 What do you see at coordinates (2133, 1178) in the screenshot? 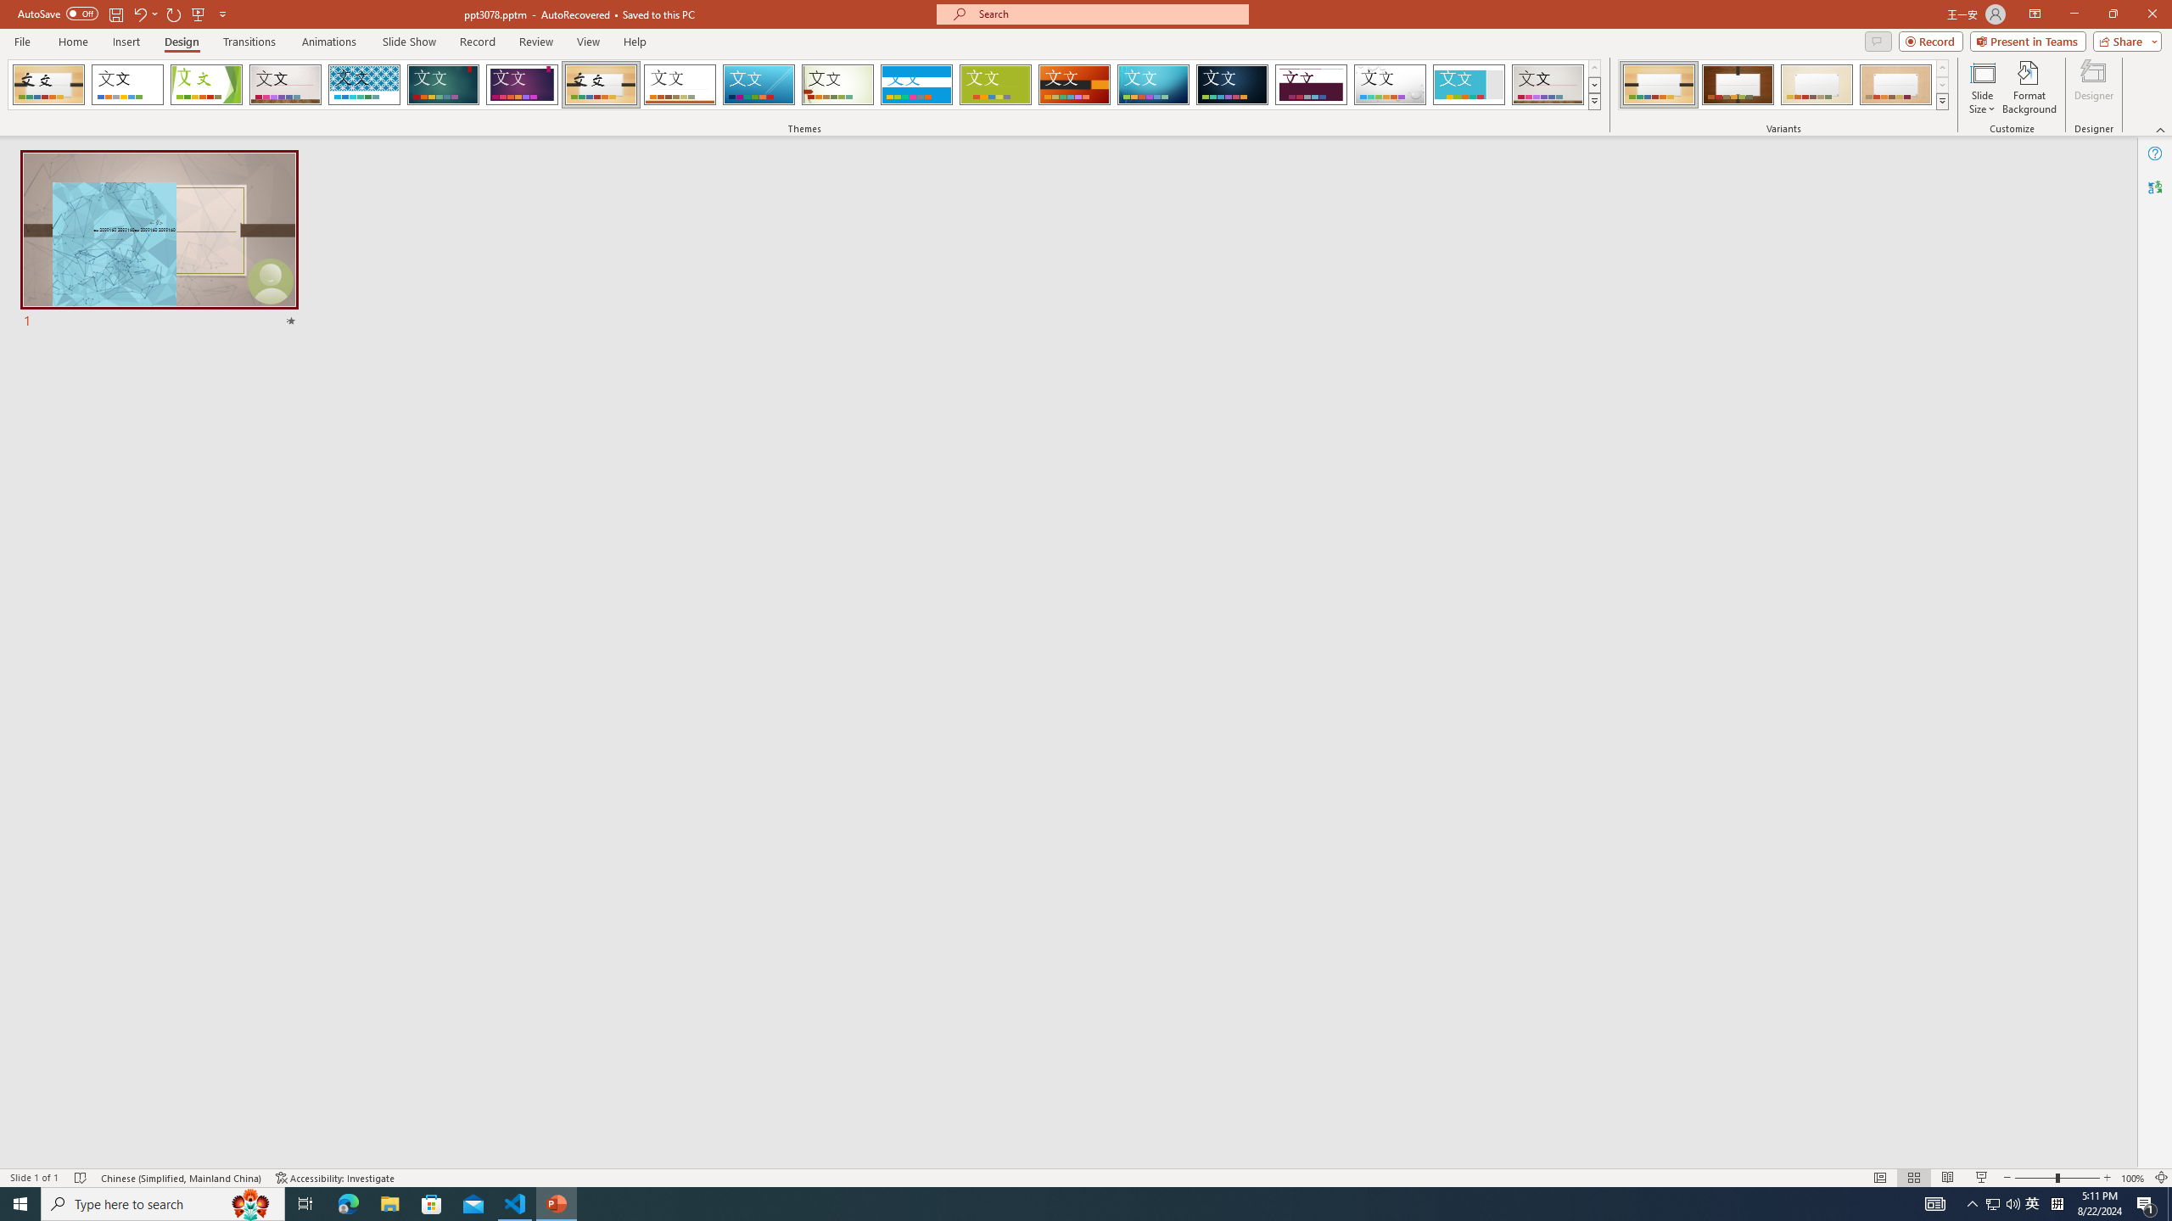
I see `Zoom 100%` at bounding box center [2133, 1178].